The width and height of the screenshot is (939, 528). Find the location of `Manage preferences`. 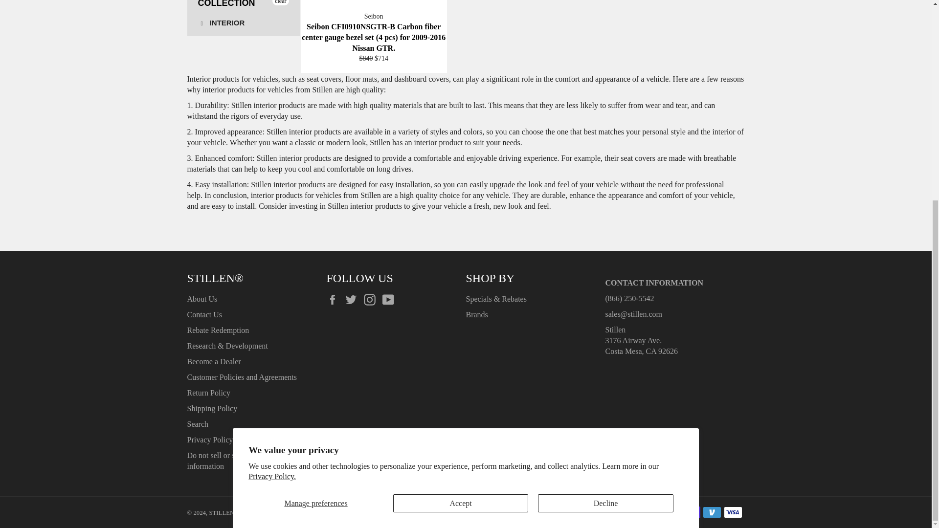

Manage preferences is located at coordinates (316, 184).